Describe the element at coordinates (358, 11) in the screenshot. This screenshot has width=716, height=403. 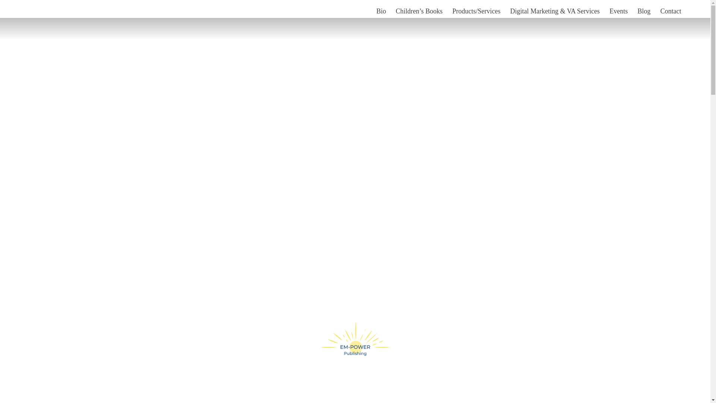
I see `Home` at that location.